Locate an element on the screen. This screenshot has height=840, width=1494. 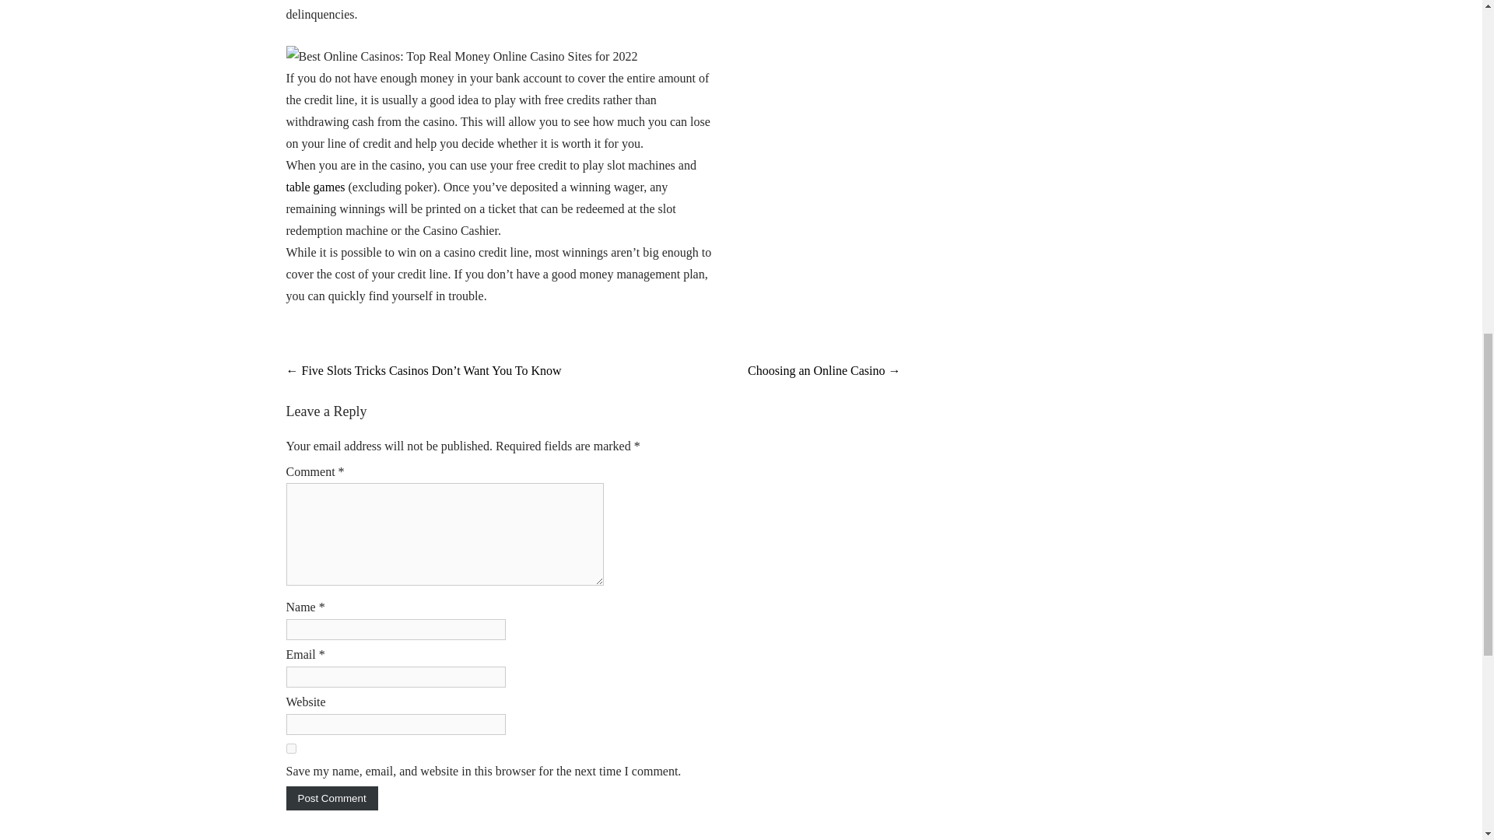
Post Comment is located at coordinates (331, 798).